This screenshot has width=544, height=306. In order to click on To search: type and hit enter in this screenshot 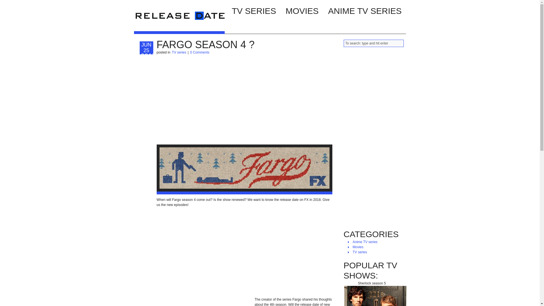, I will do `click(373, 43)`.